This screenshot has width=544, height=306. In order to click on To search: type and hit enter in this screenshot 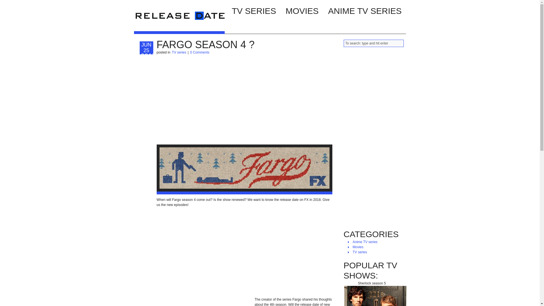, I will do `click(373, 43)`.